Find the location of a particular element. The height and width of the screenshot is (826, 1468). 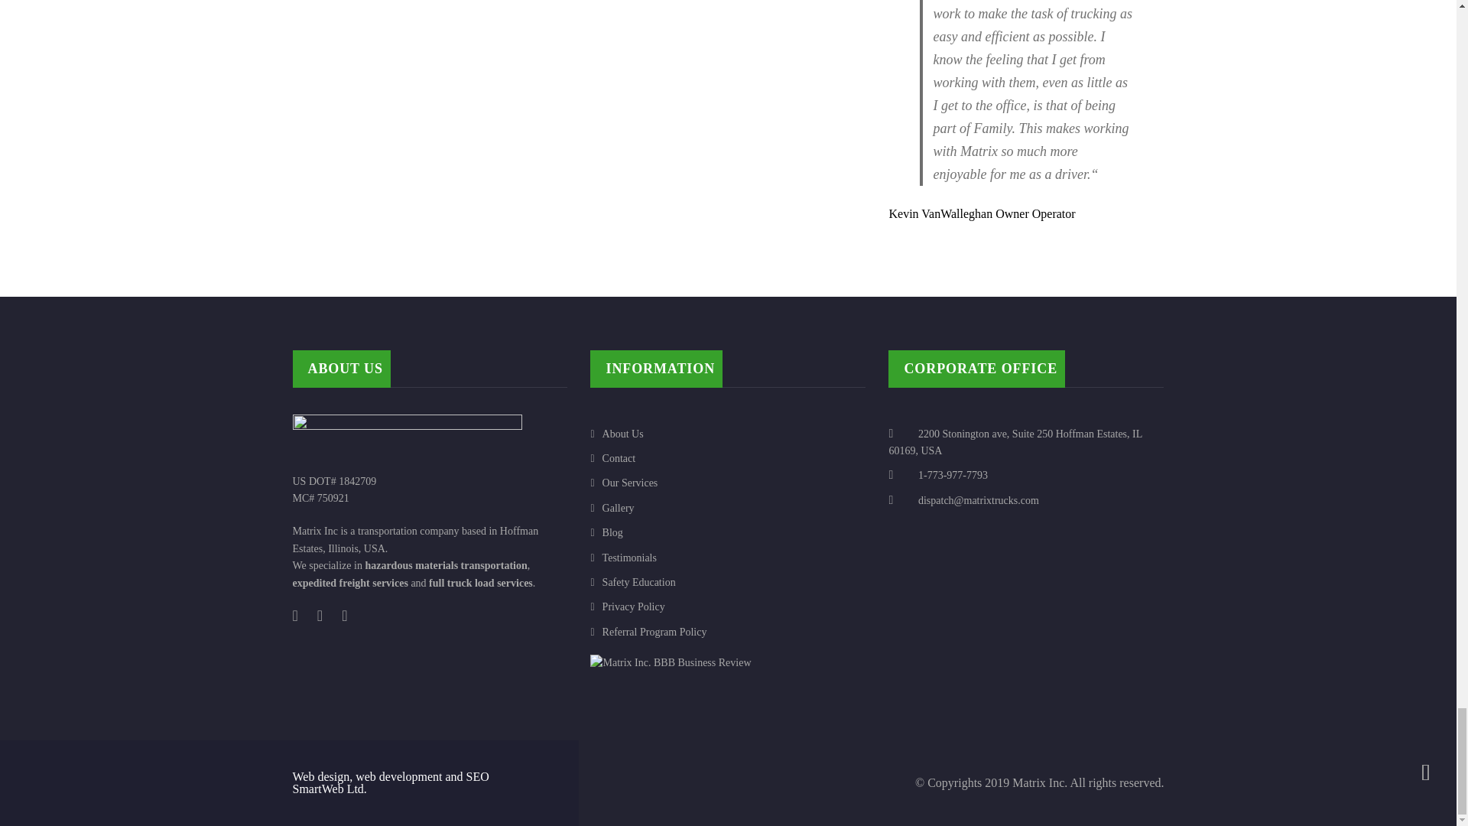

expedited freight services is located at coordinates (350, 583).